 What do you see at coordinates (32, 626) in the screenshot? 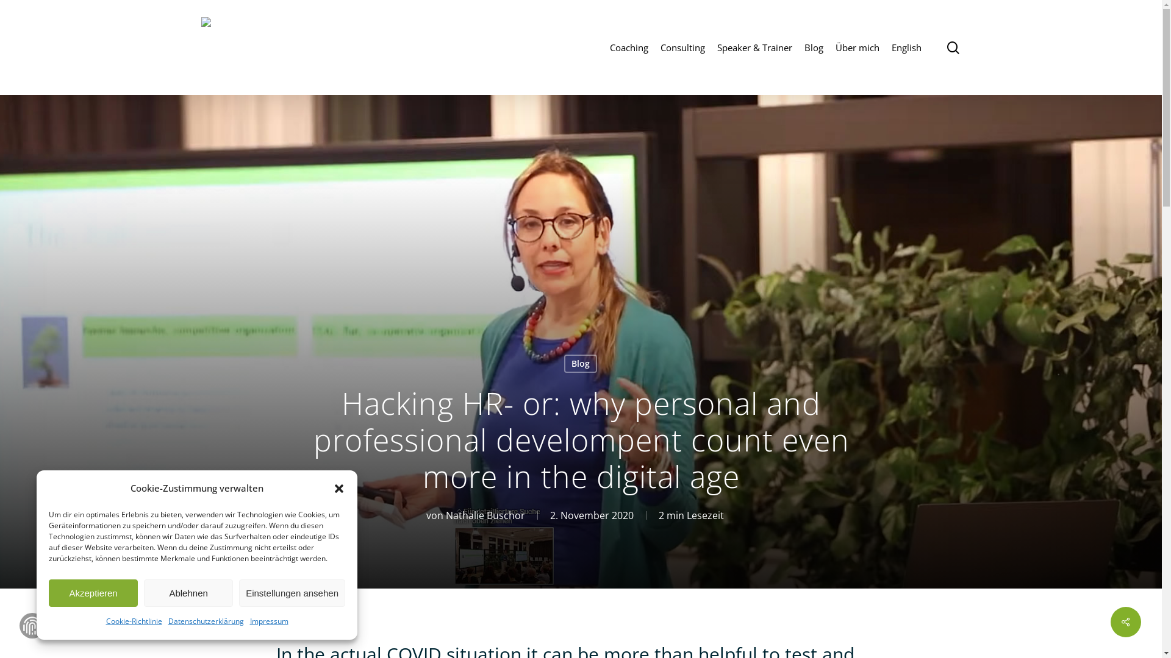
I see `Zustimmung verwalten` at bounding box center [32, 626].